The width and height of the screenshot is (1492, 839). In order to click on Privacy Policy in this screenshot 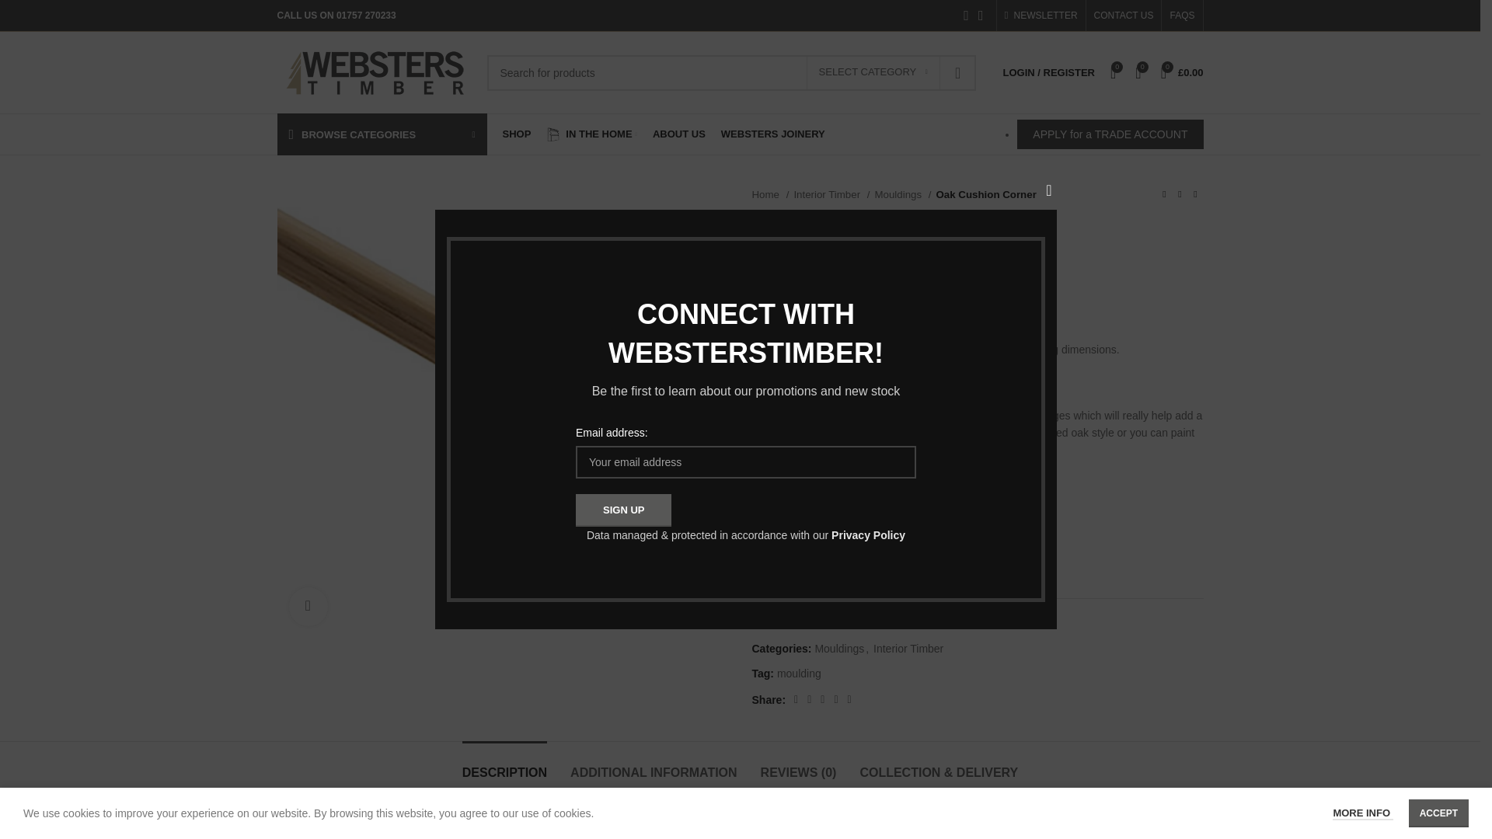, I will do `click(868, 534)`.